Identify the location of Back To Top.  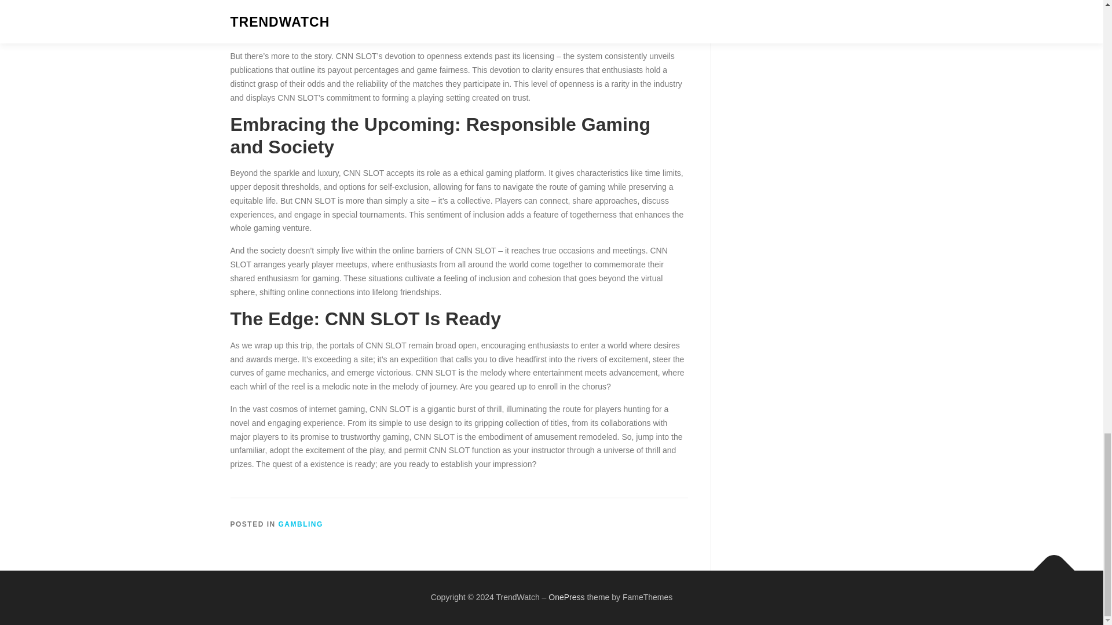
(1048, 565).